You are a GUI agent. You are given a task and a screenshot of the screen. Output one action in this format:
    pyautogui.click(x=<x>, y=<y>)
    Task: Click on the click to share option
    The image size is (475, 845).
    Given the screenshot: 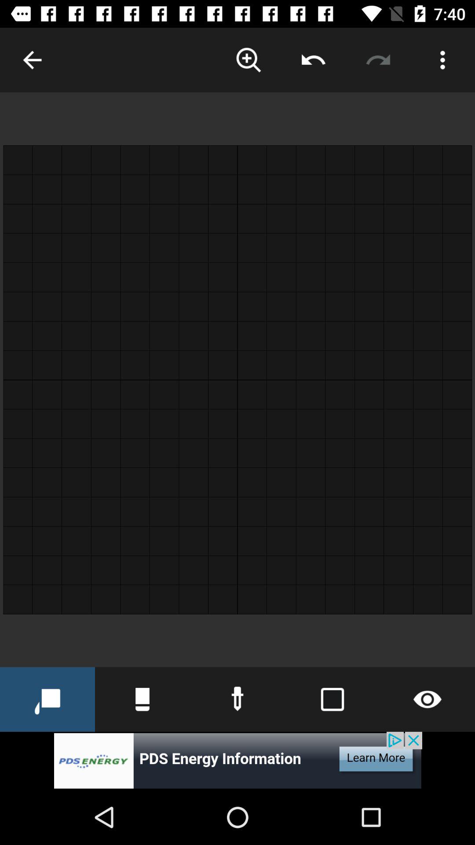 What is the action you would take?
    pyautogui.click(x=313, y=60)
    